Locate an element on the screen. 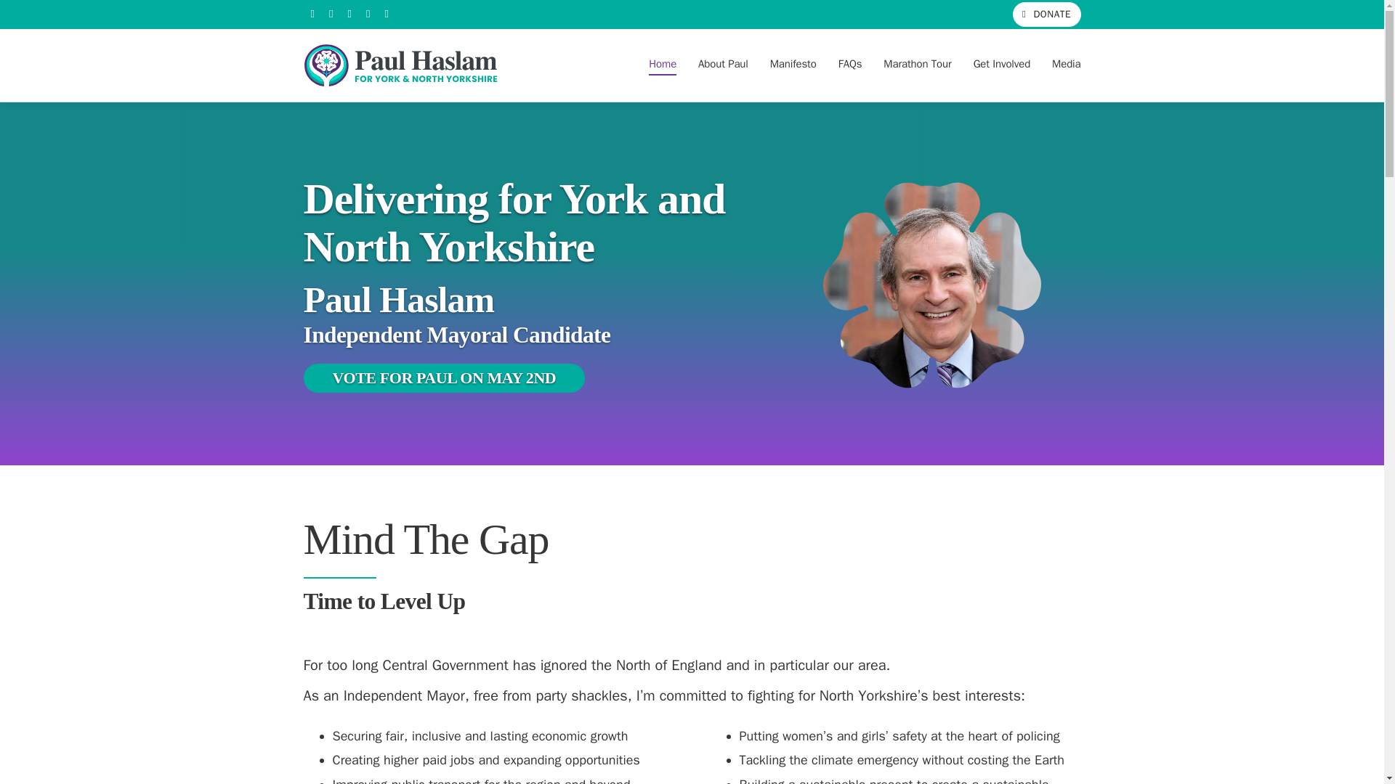  Media is located at coordinates (1065, 65).